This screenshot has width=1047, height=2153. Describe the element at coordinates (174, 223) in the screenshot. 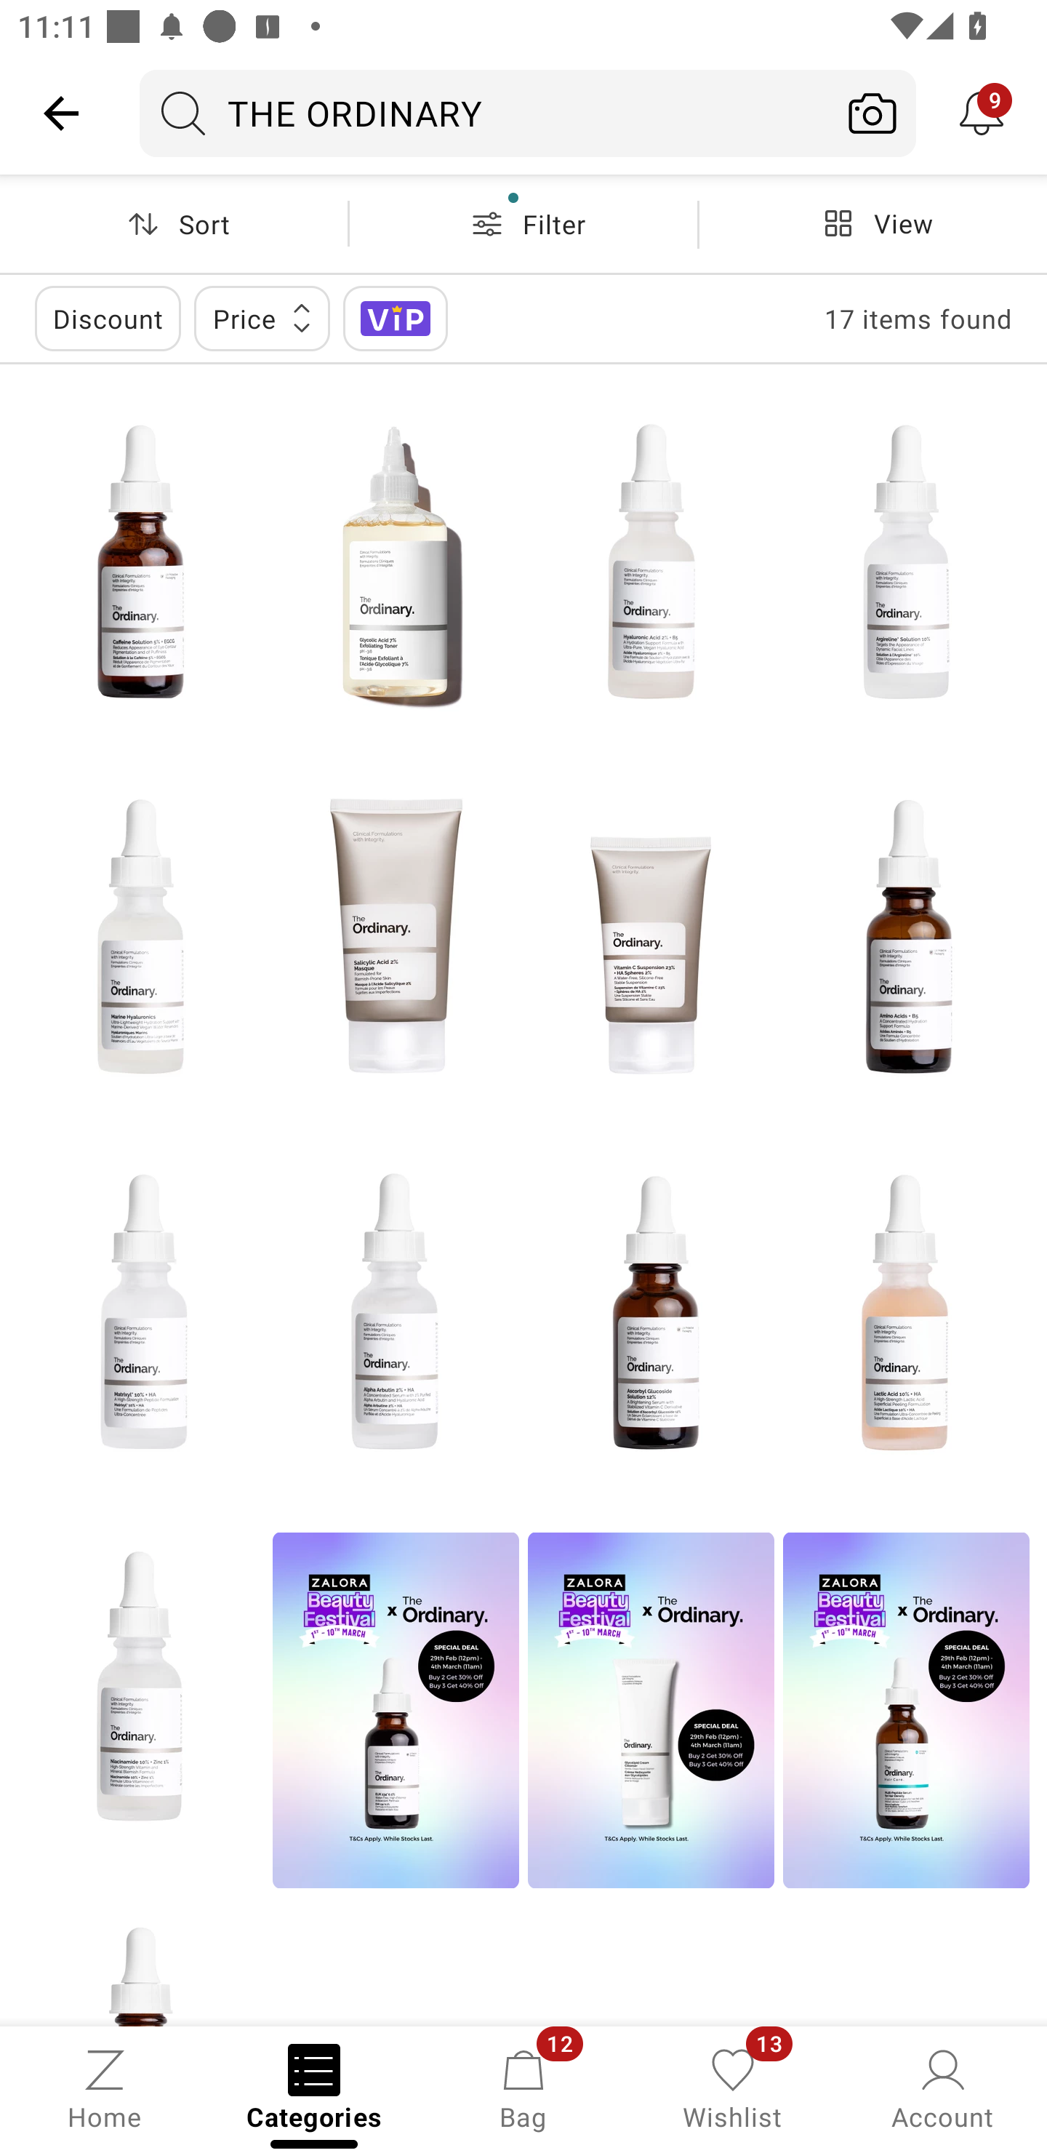

I see `Sort` at that location.